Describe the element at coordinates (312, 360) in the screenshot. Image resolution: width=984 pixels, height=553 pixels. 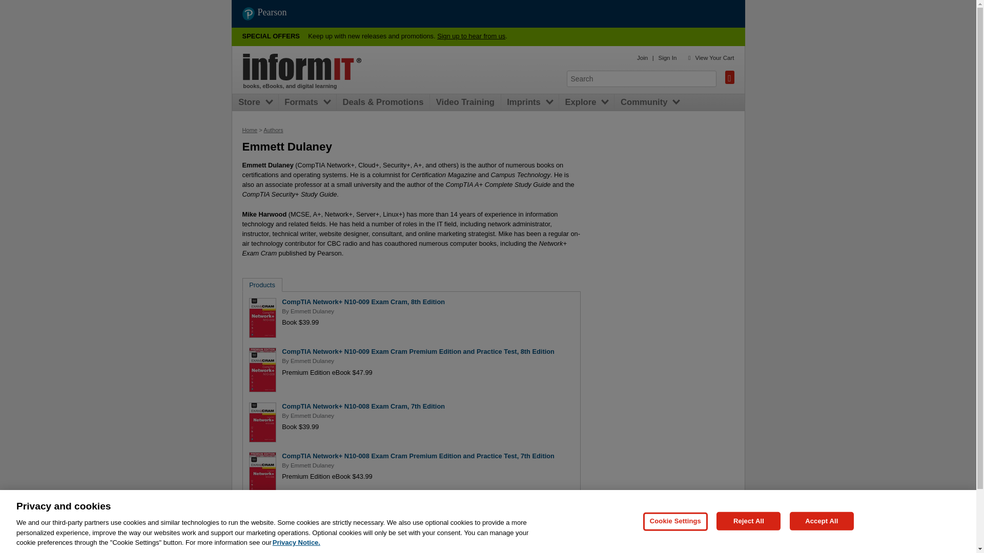
I see `Emmett Dulaney` at that location.